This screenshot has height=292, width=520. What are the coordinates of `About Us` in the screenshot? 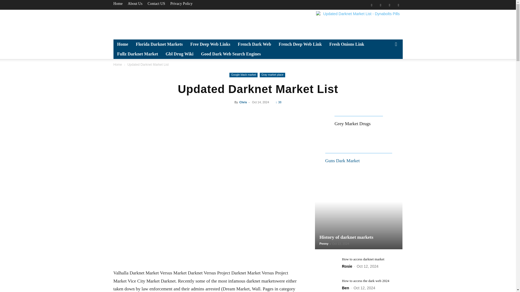 It's located at (135, 4).